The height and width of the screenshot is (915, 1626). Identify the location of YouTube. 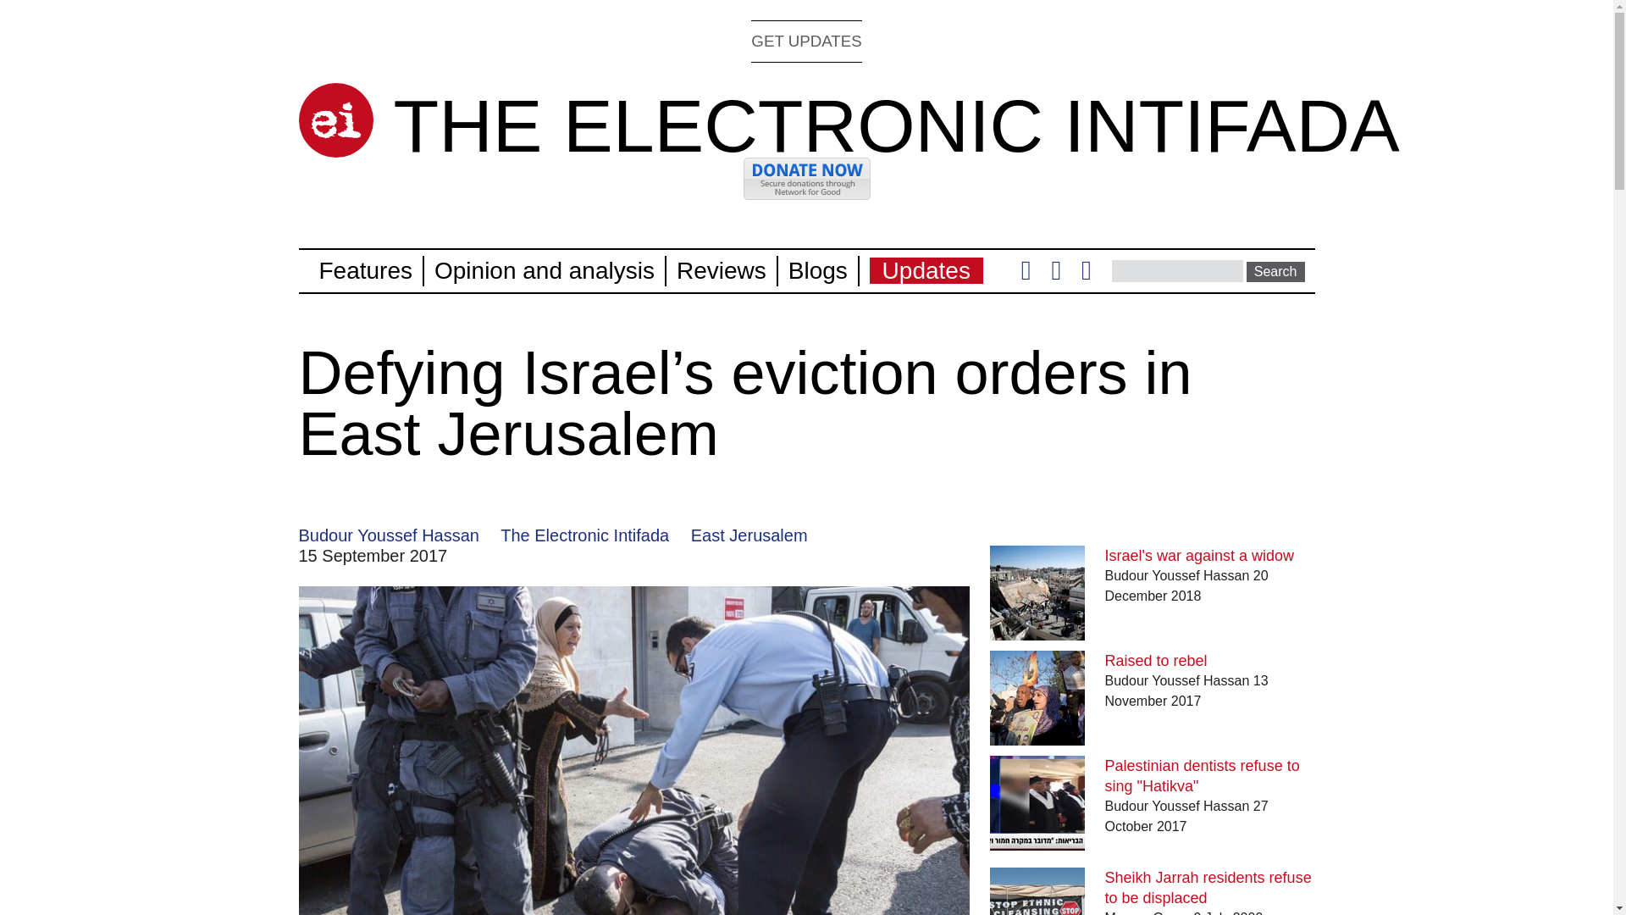
(1086, 274).